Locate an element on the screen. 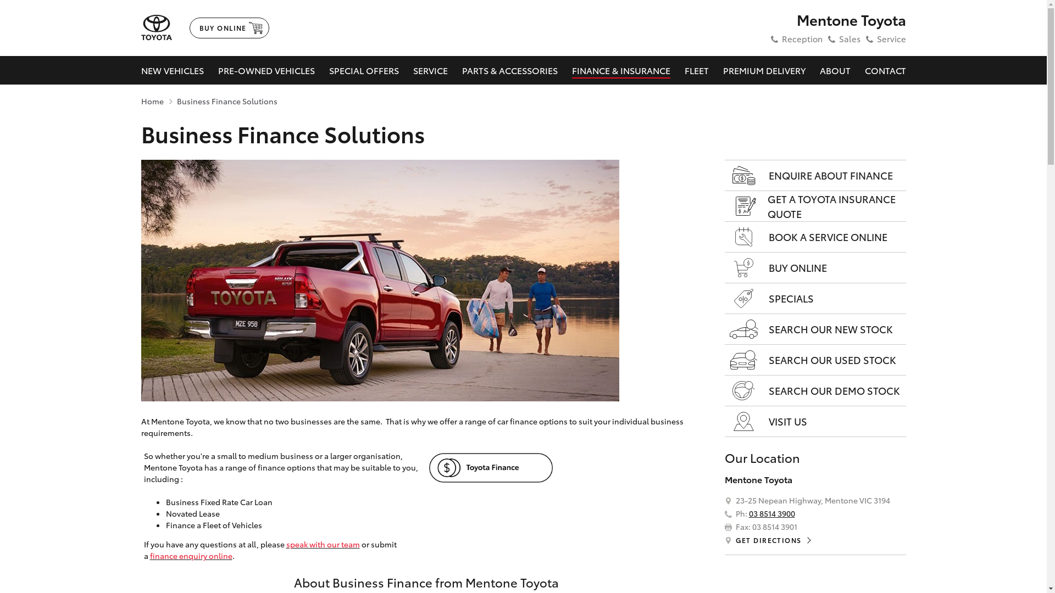 The width and height of the screenshot is (1055, 593). PREMIUM DELIVERY is located at coordinates (764, 70).